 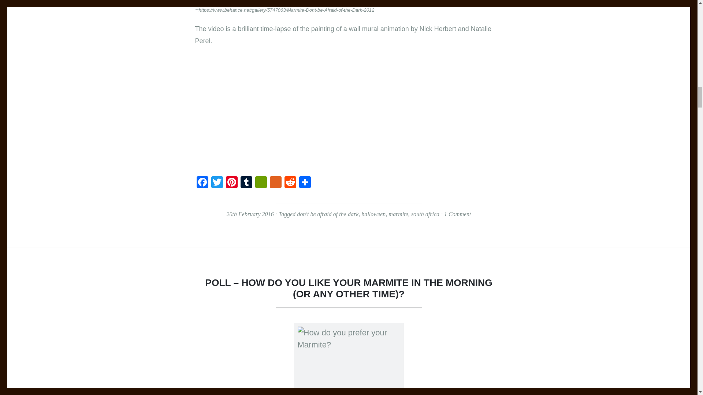 What do you see at coordinates (231, 183) in the screenshot?
I see `Pinterest` at bounding box center [231, 183].